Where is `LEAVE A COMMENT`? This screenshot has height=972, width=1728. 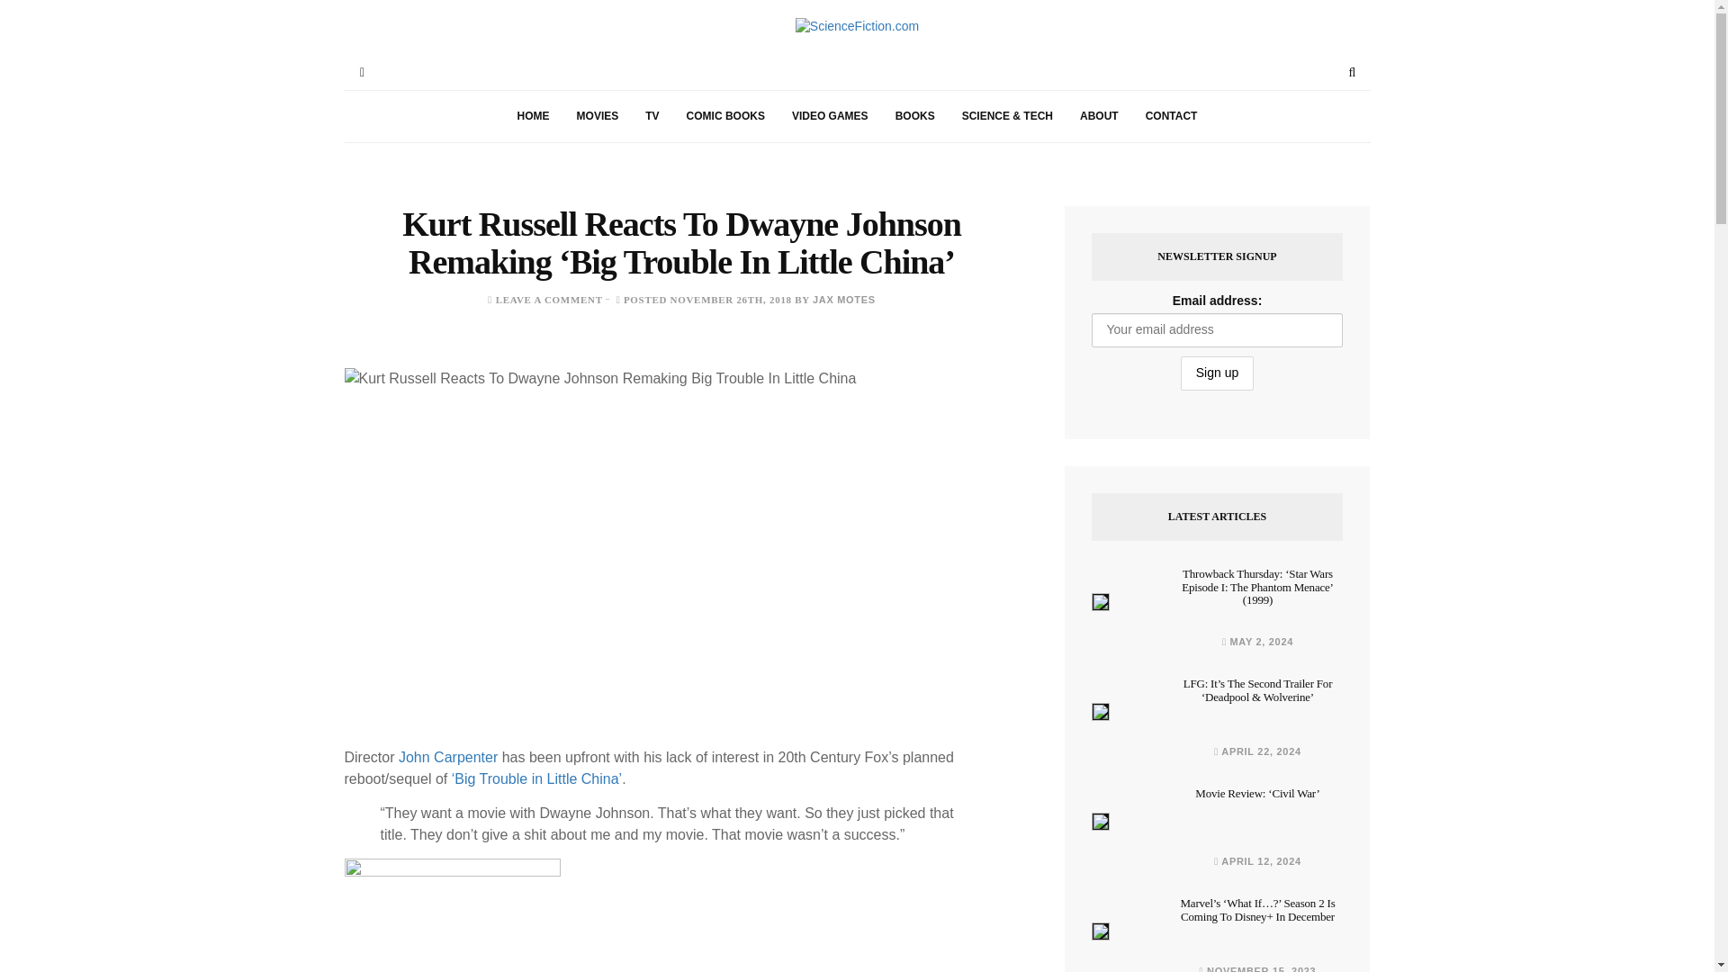
LEAVE A COMMENT is located at coordinates (549, 300).